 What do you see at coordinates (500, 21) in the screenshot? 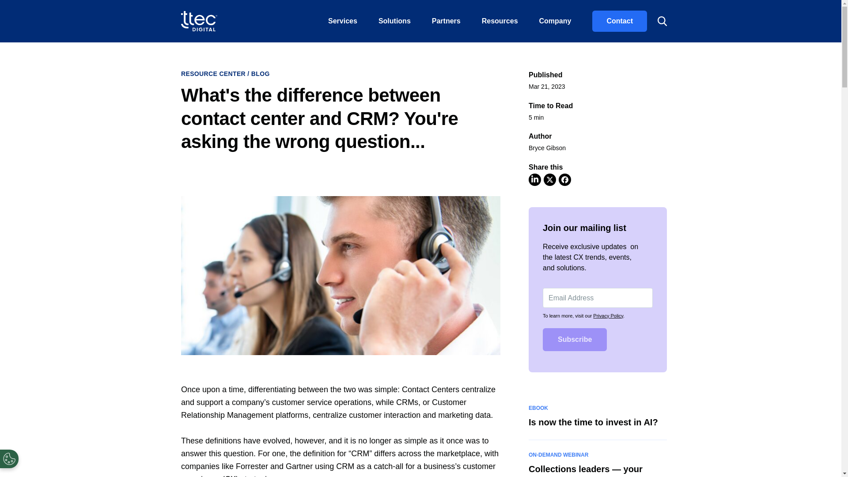
I see `Resources` at bounding box center [500, 21].